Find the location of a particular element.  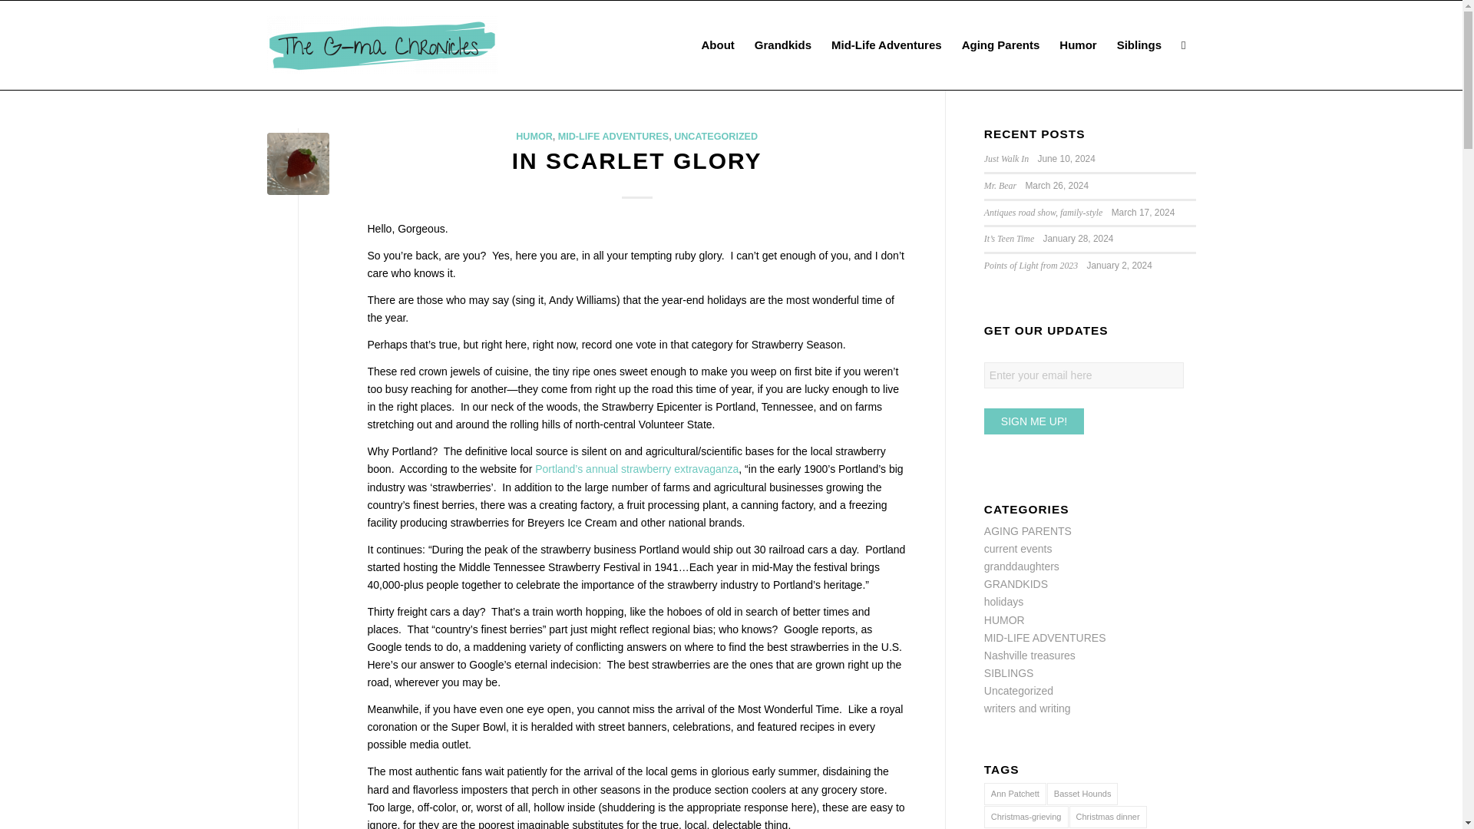

Points of Light from 2023 is located at coordinates (1030, 266).